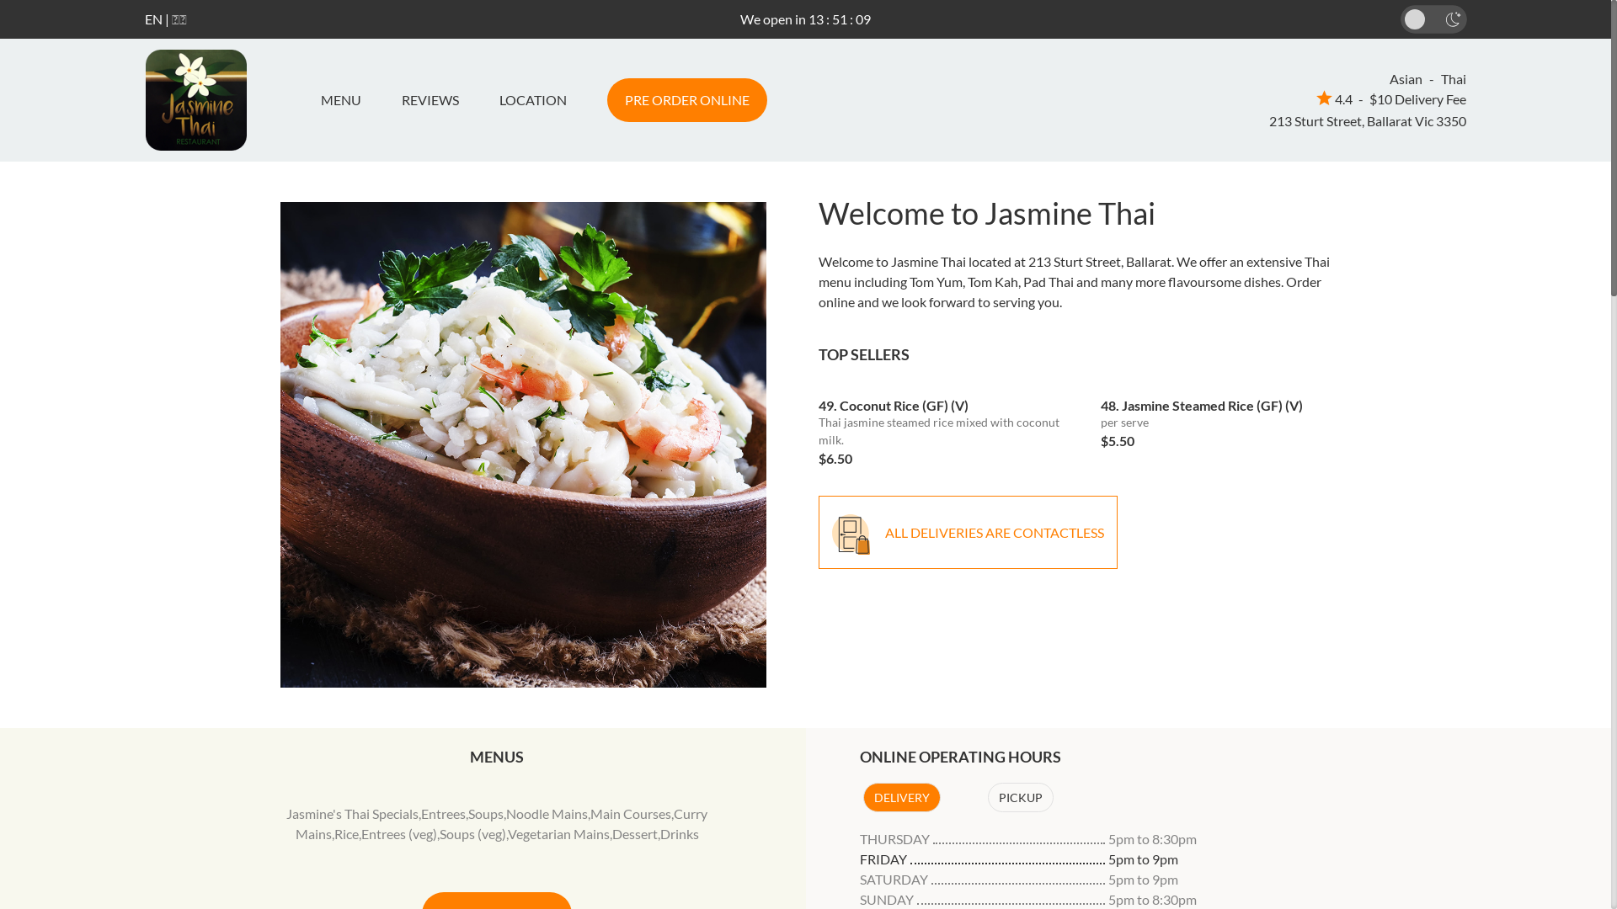  Describe the element at coordinates (635, 833) in the screenshot. I see `Dessert` at that location.